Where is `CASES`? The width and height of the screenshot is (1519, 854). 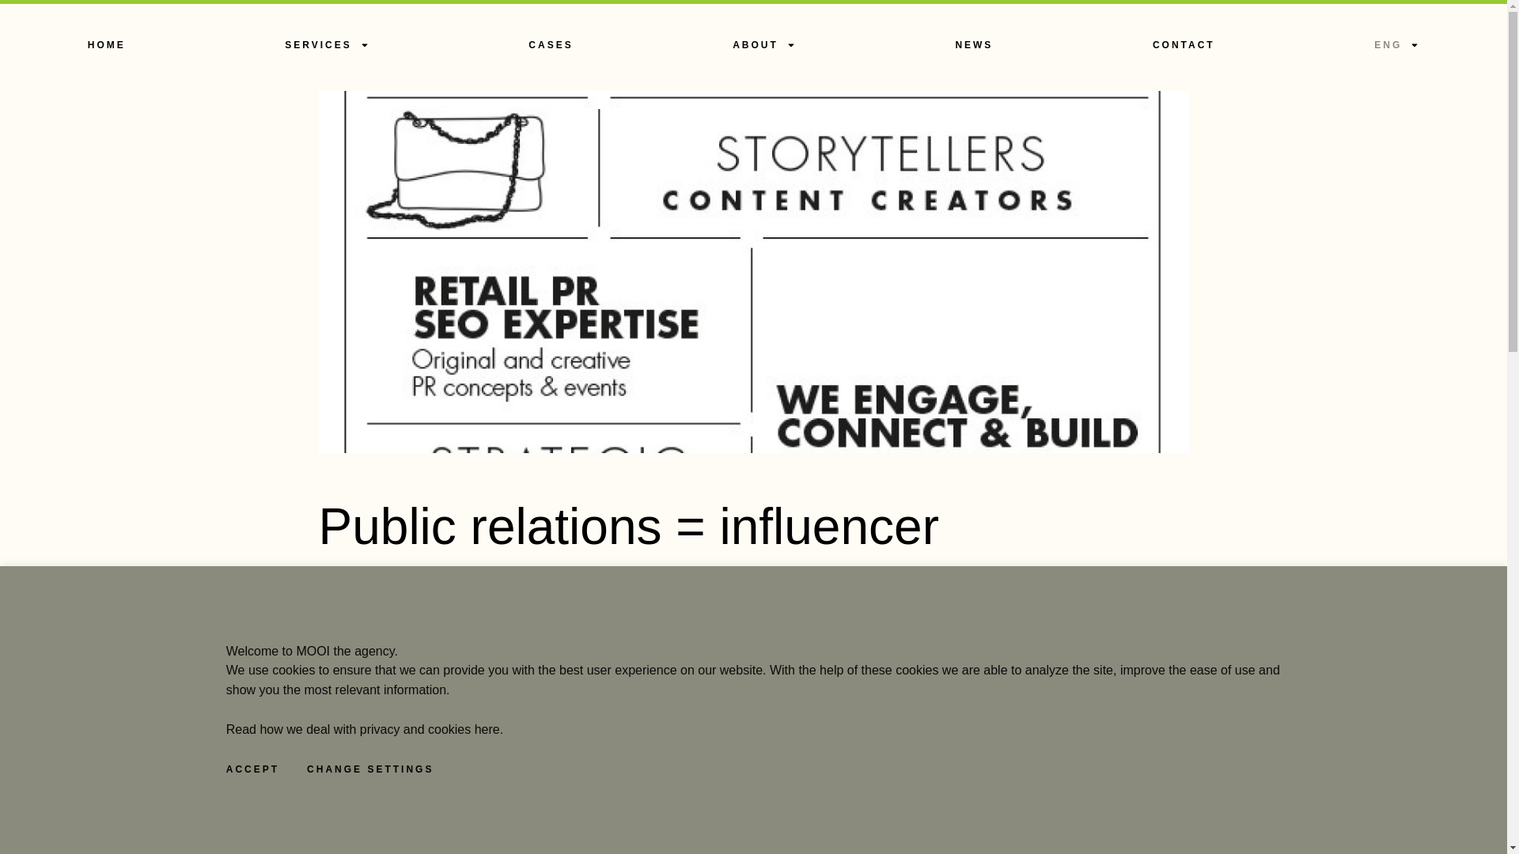 CASES is located at coordinates (551, 44).